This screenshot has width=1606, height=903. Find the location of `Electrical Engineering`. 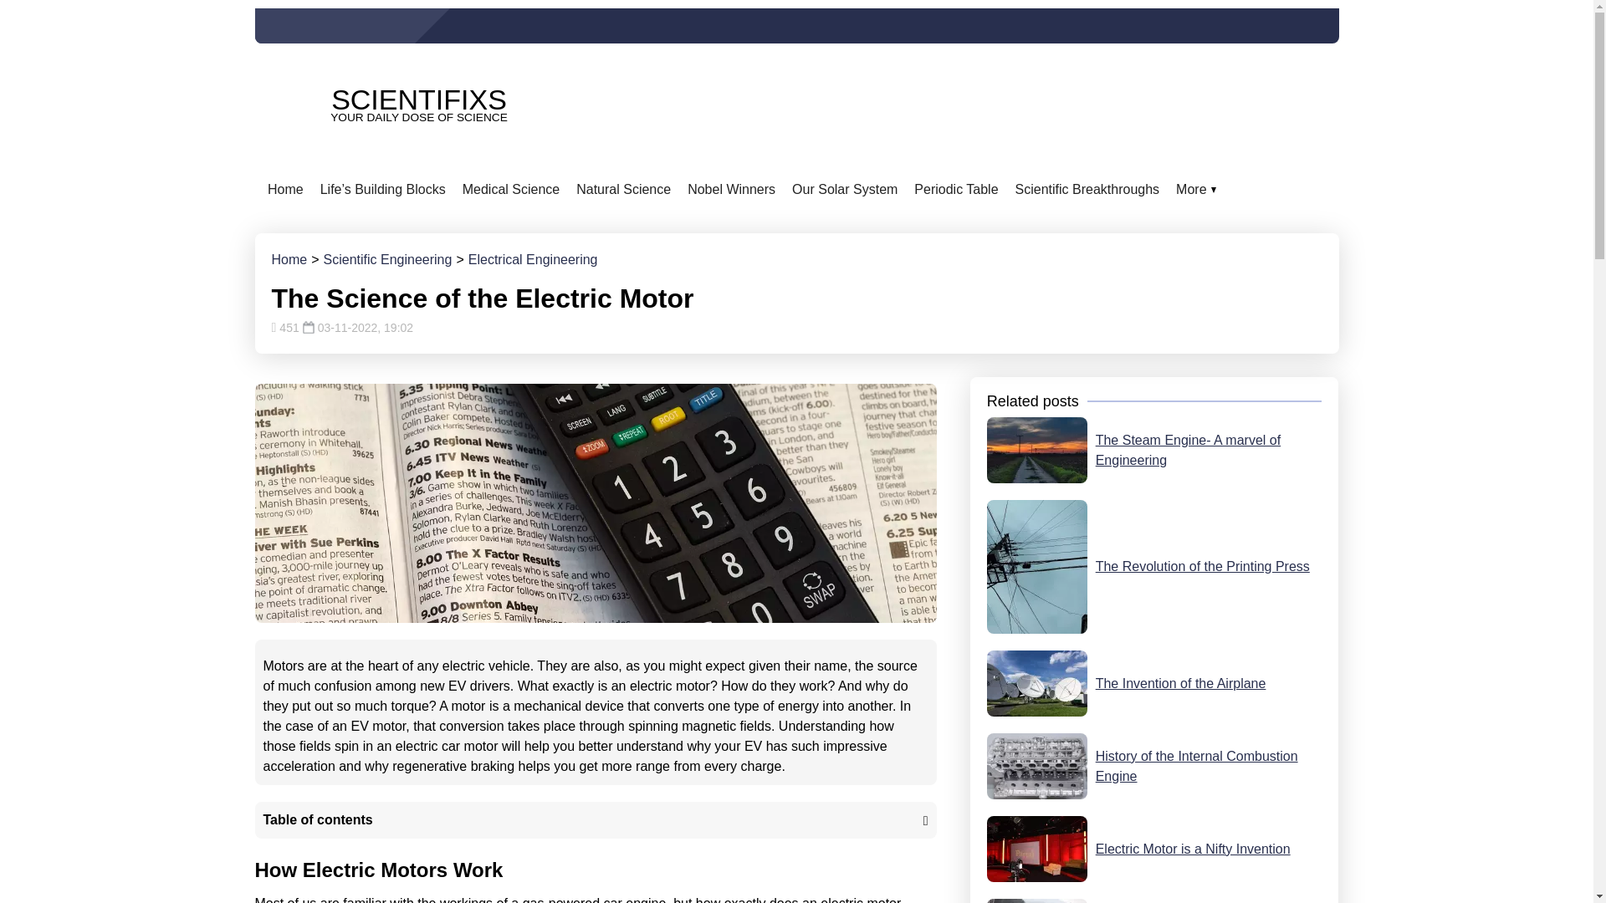

Electrical Engineering is located at coordinates (389, 105).